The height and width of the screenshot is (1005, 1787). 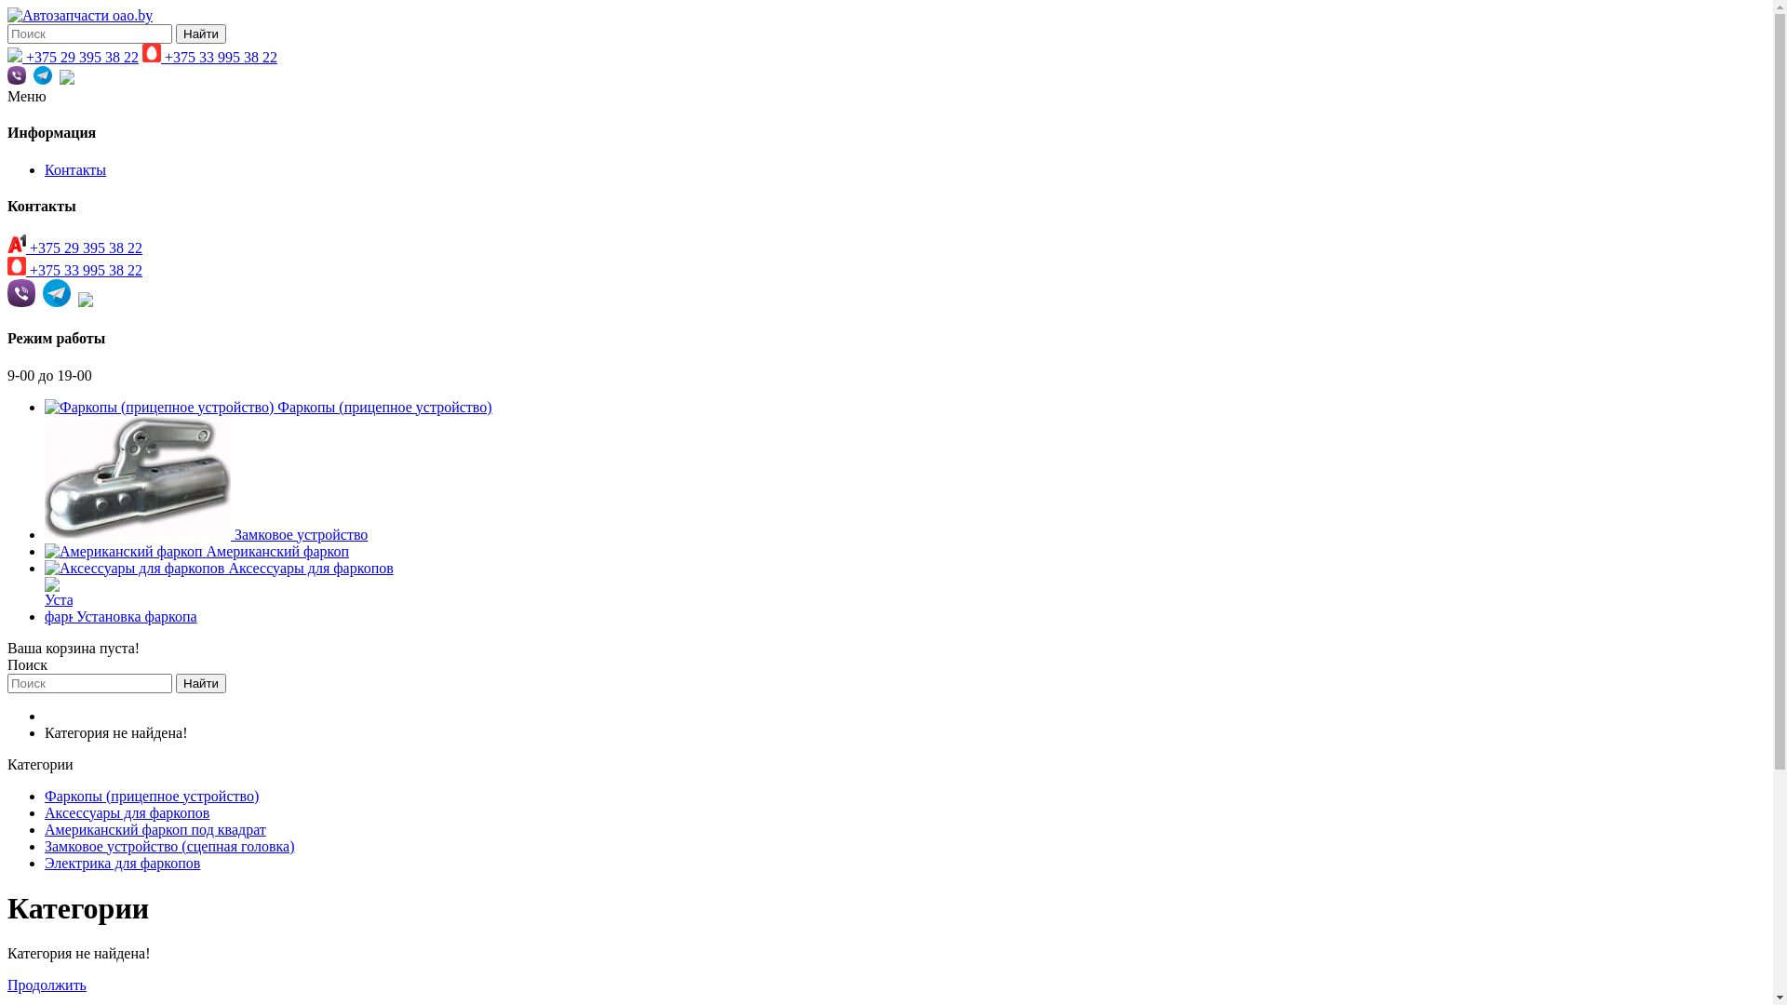 What do you see at coordinates (43, 80) in the screenshot?
I see `Telegram` at bounding box center [43, 80].